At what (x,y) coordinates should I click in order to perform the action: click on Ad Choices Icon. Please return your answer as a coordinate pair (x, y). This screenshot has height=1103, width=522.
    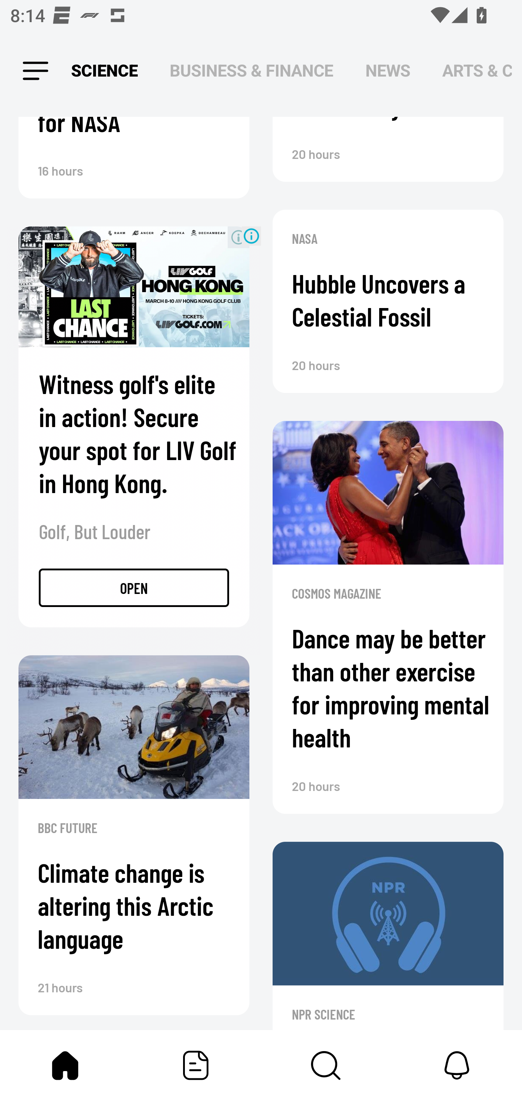
    Looking at the image, I should click on (251, 236).